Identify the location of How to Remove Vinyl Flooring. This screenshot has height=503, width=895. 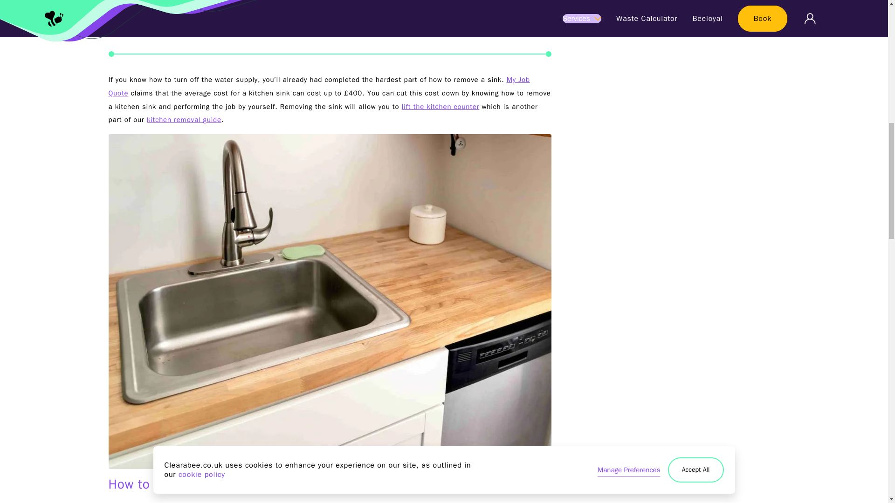
(167, 26).